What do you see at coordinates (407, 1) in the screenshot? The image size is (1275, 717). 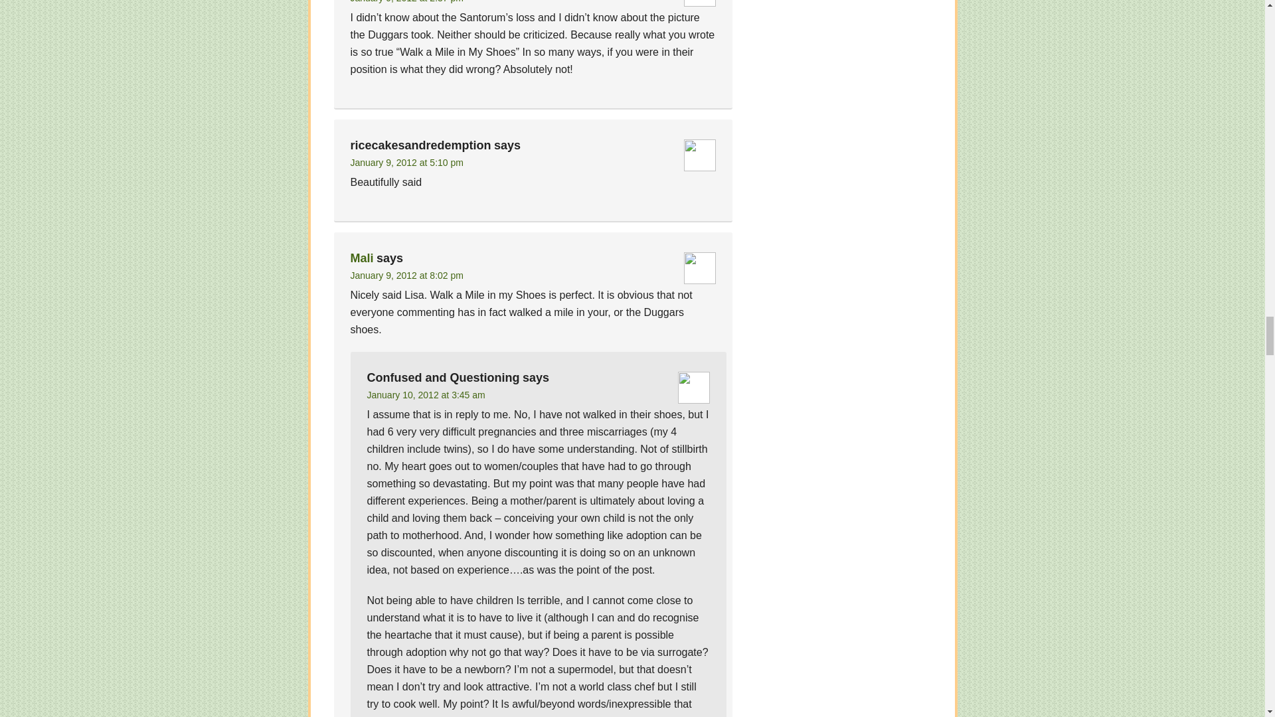 I see `January 9, 2012 at 2:37 pm` at bounding box center [407, 1].